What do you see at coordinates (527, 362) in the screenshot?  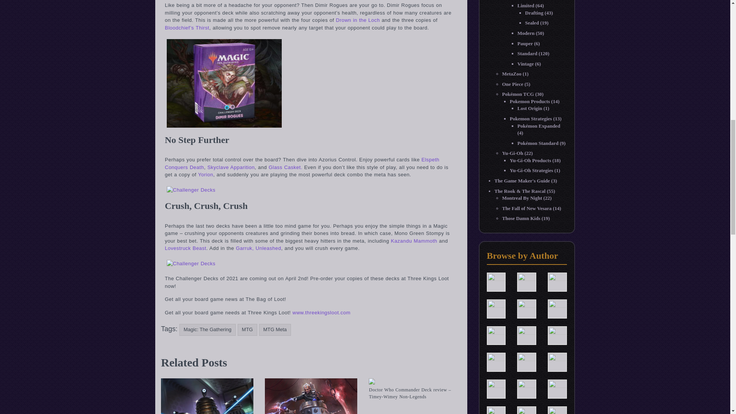 I see `Joshua Olsen` at bounding box center [527, 362].